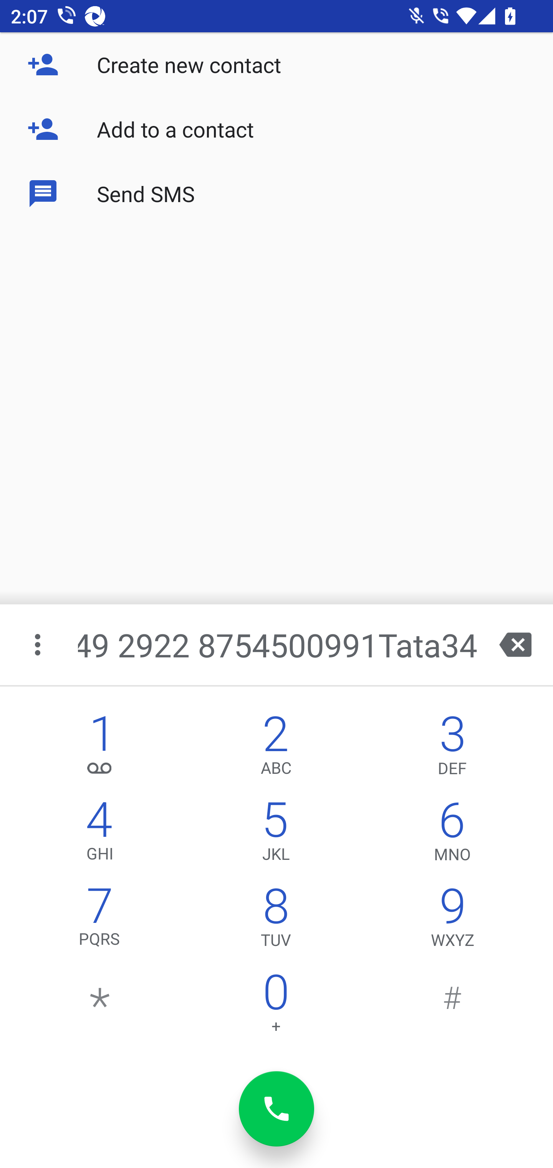 This screenshot has width=553, height=1168. Describe the element at coordinates (276, 1109) in the screenshot. I see `dial` at that location.